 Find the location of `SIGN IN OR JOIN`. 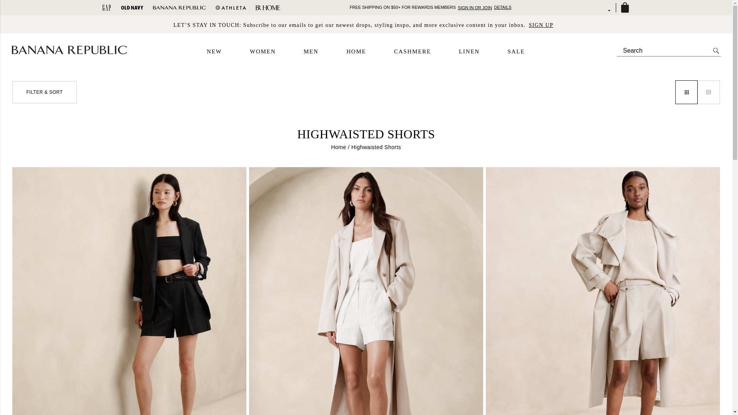

SIGN IN OR JOIN is located at coordinates (475, 7).